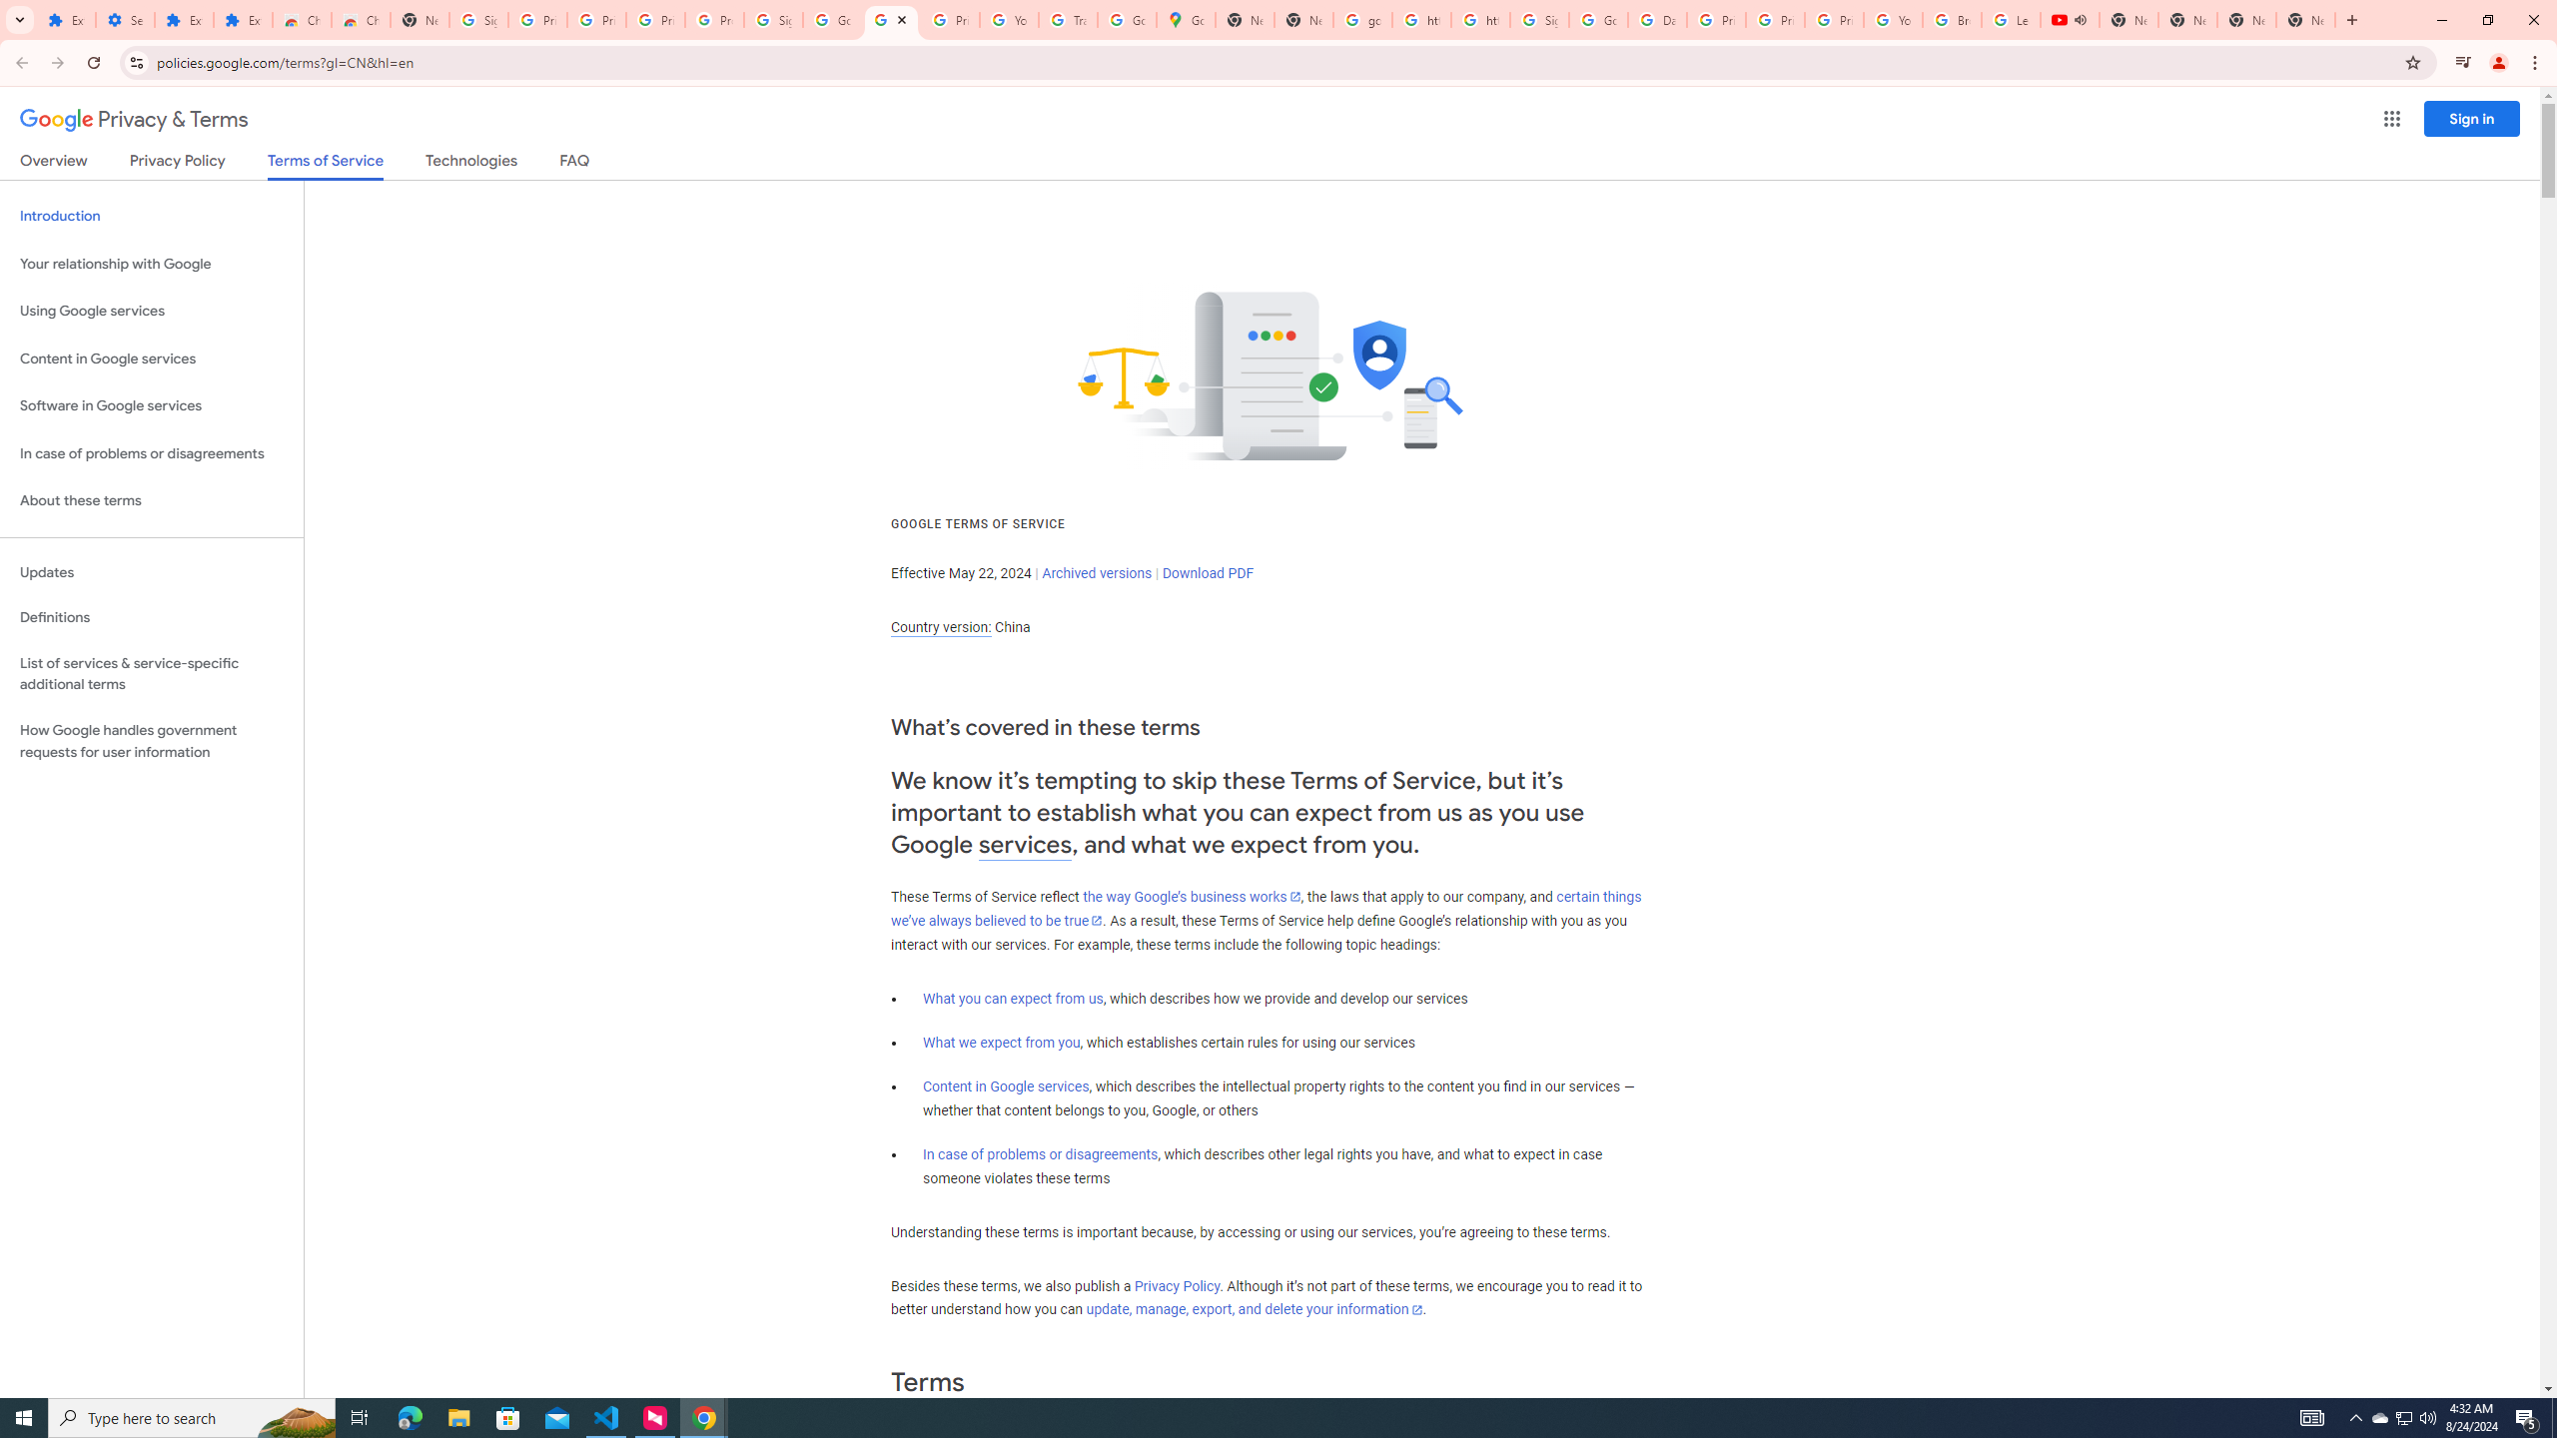 This screenshot has height=1438, width=2557. Describe the element at coordinates (941, 627) in the screenshot. I see `Country version:` at that location.